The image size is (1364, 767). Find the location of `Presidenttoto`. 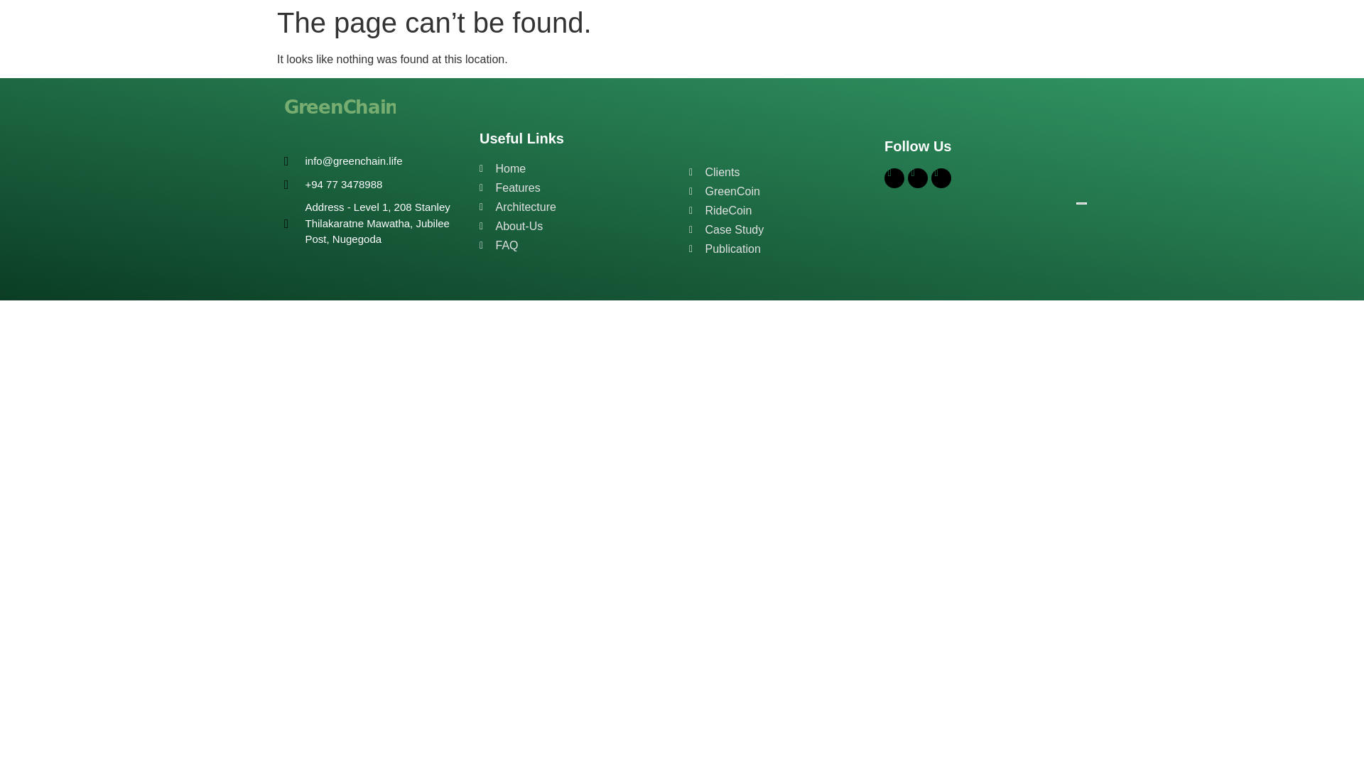

Presidenttoto is located at coordinates (933, 210).